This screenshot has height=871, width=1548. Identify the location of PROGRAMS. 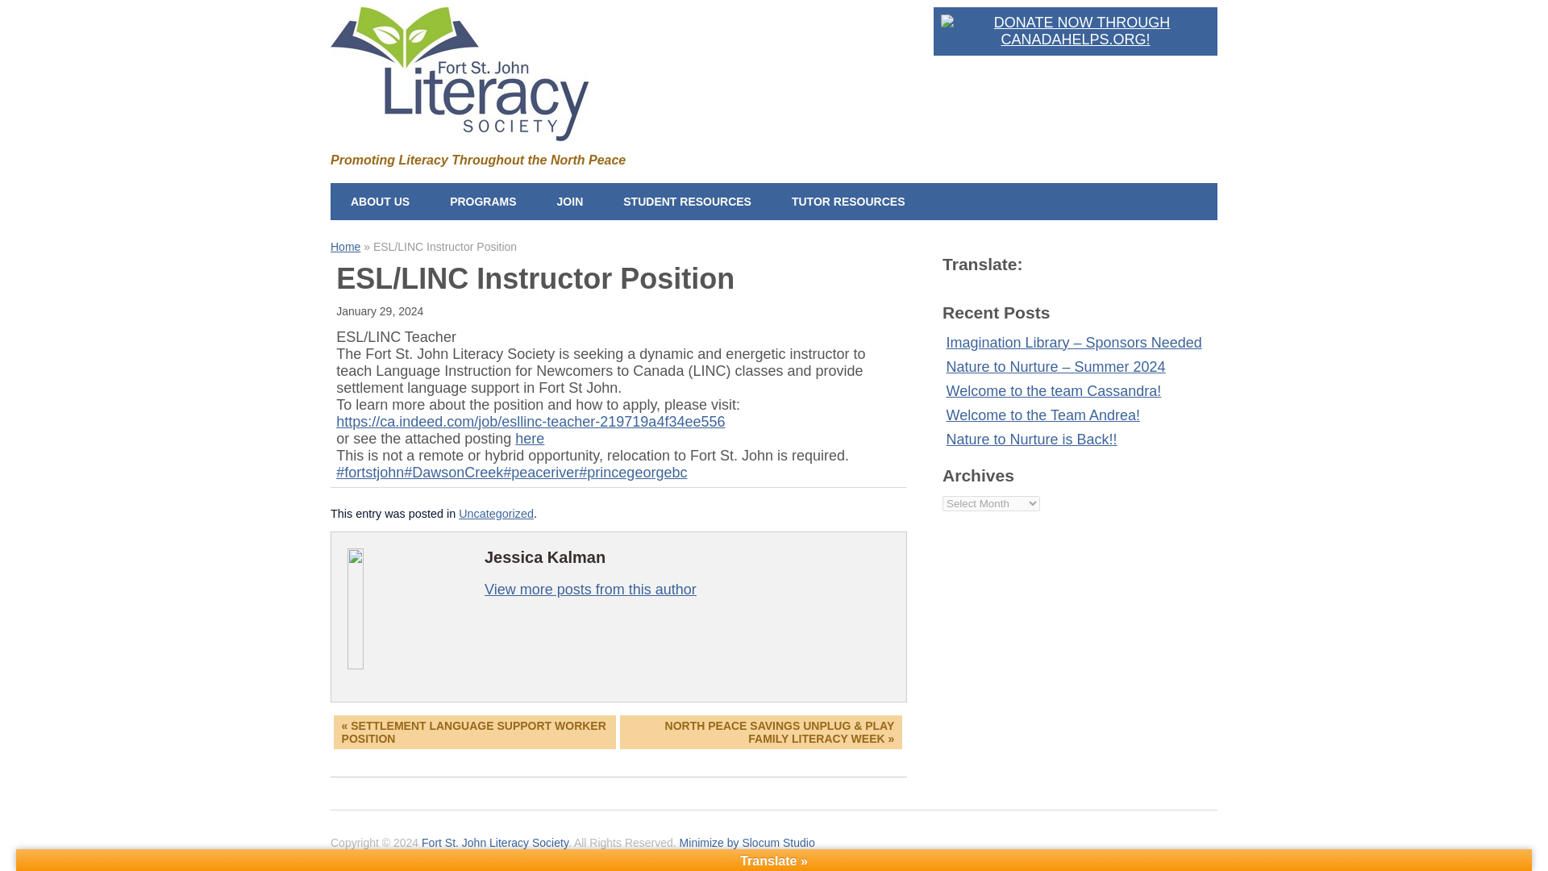
(482, 200).